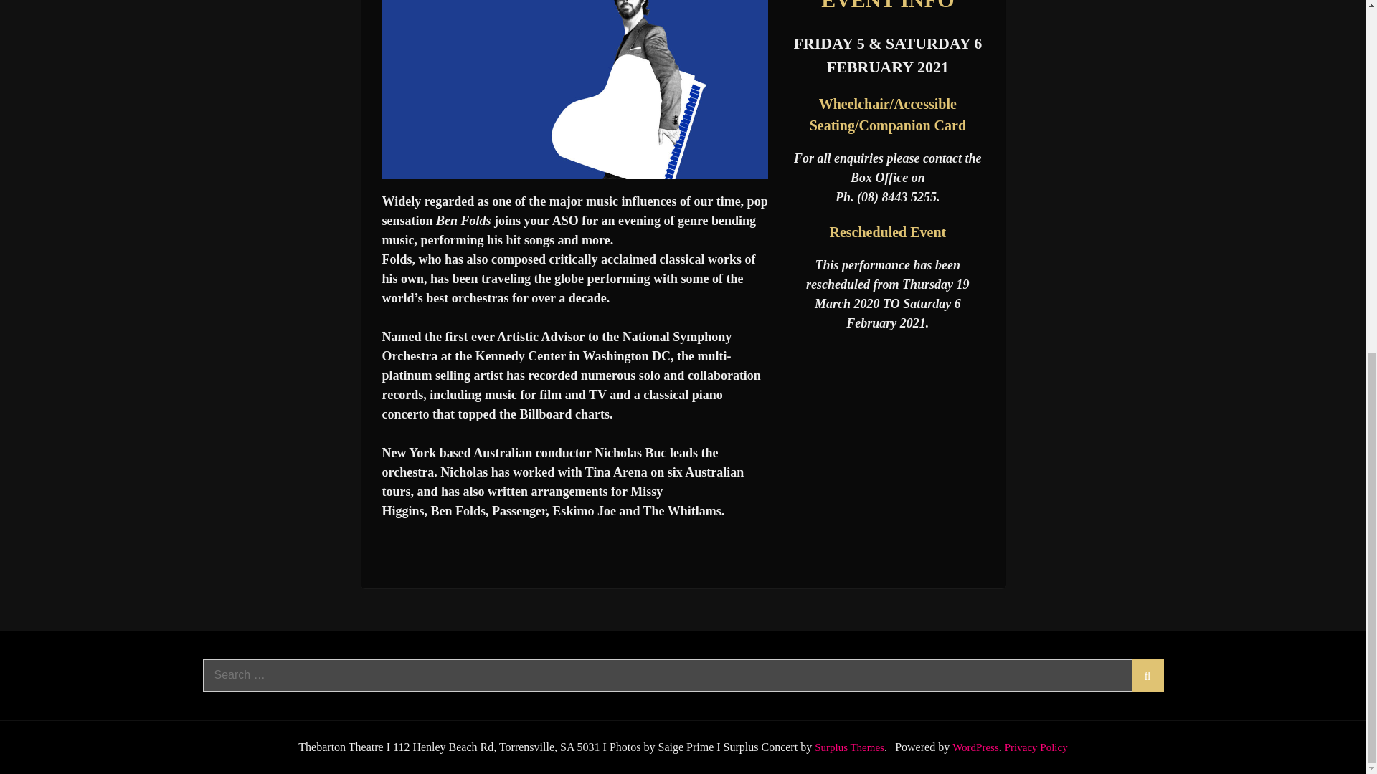 The width and height of the screenshot is (1377, 774). Describe the element at coordinates (975, 746) in the screenshot. I see `WordPress` at that location.